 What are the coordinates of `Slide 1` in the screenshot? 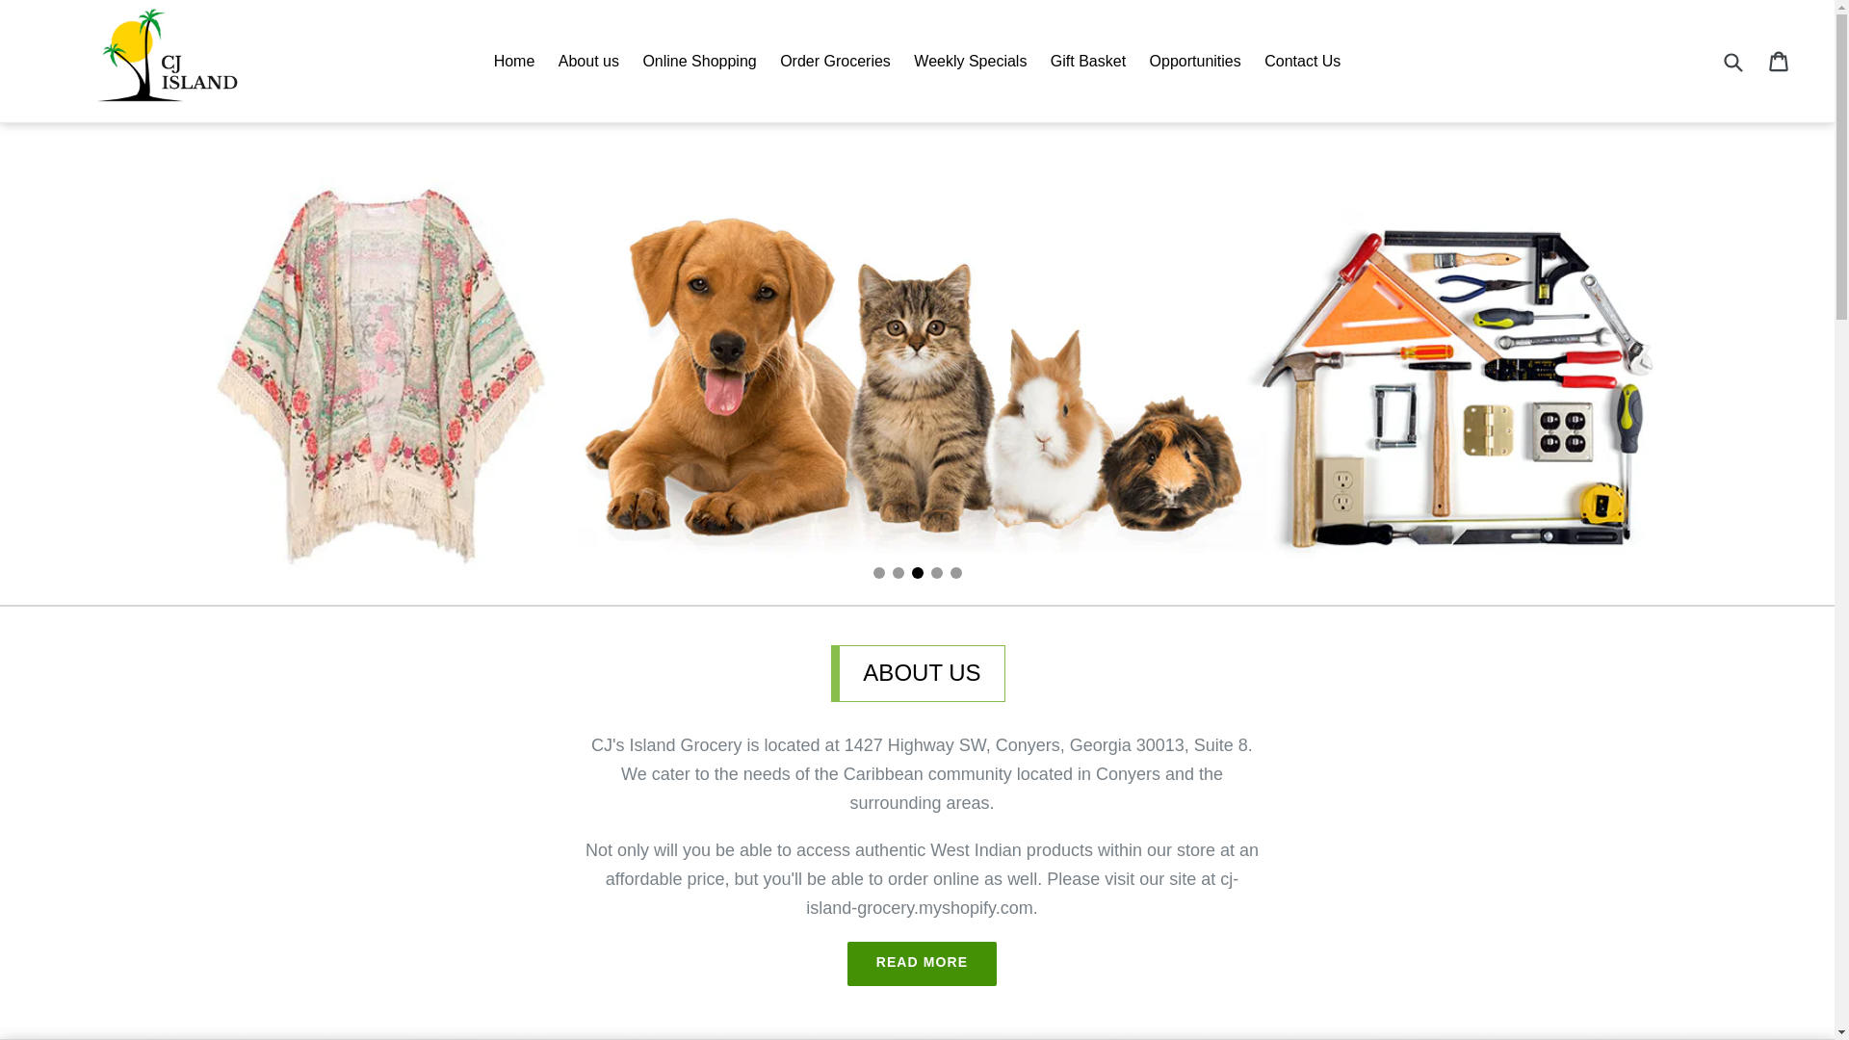 It's located at (1780, 60).